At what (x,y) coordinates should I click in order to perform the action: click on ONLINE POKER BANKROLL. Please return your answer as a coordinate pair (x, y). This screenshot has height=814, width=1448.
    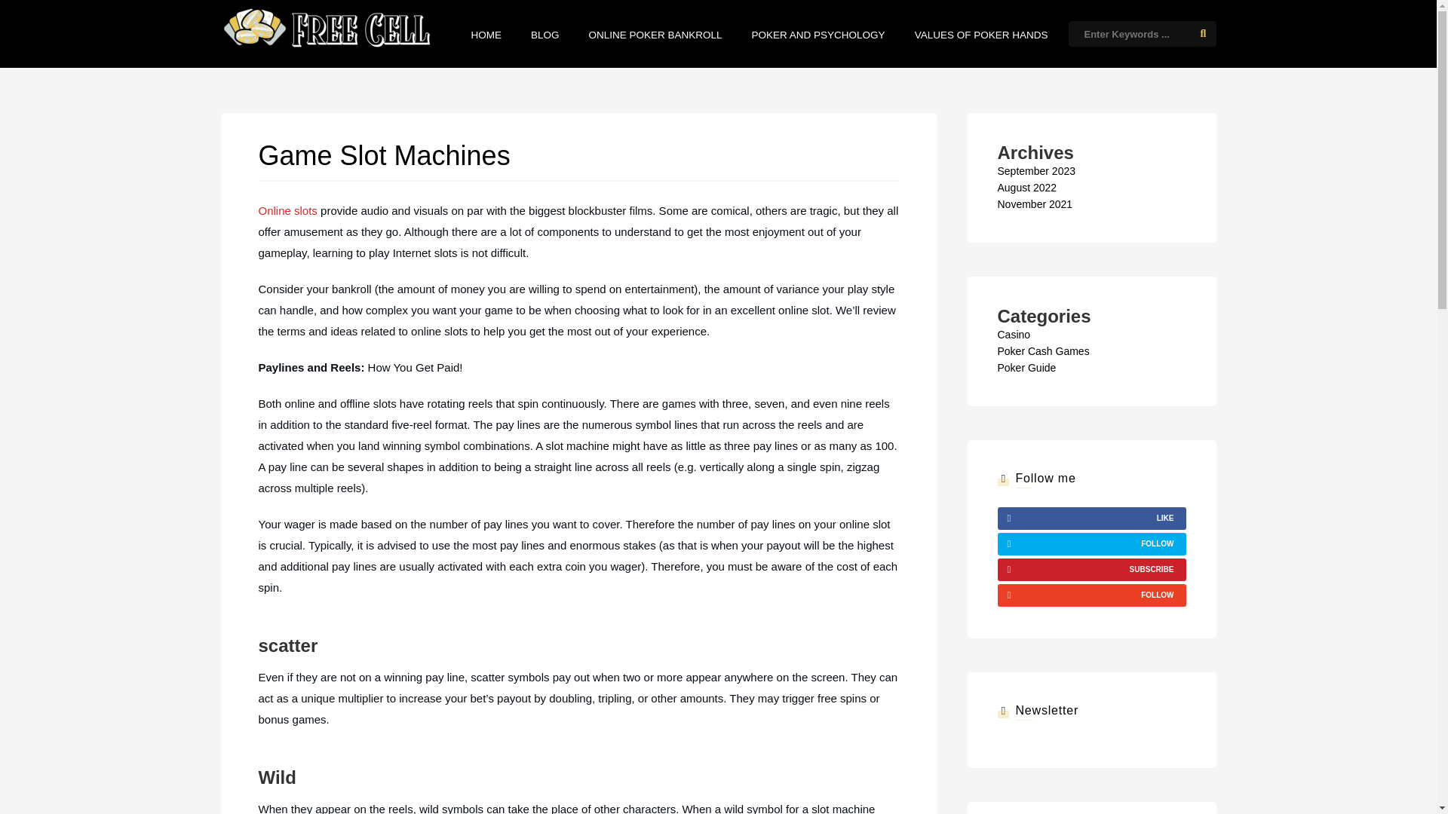
    Looking at the image, I should click on (656, 35).